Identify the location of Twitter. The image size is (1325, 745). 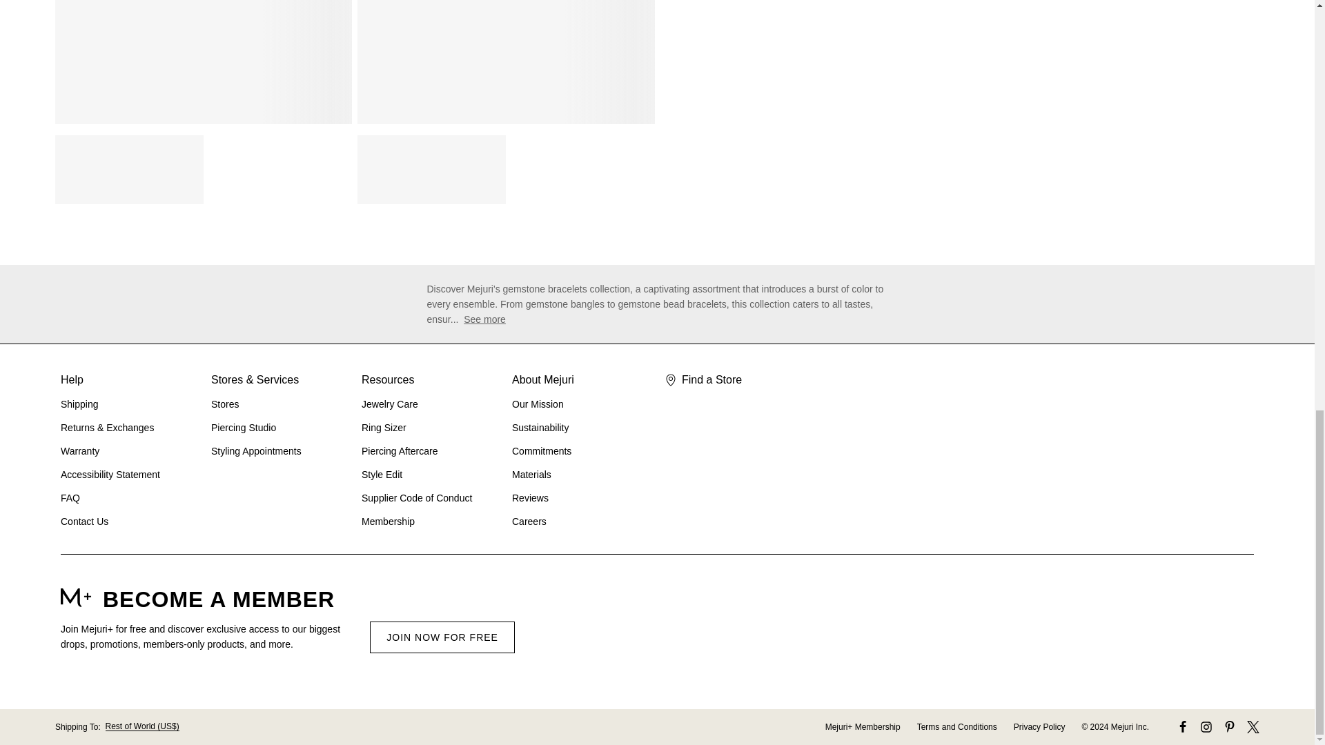
(1253, 727).